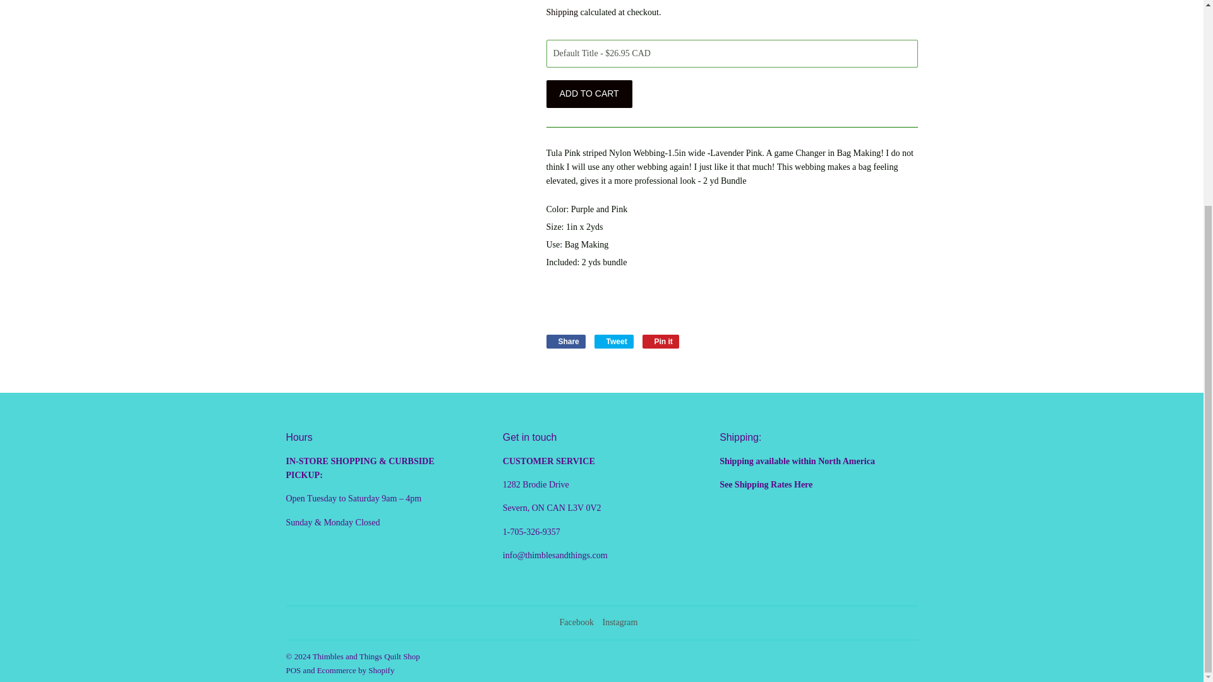 Image resolution: width=1213 pixels, height=682 pixels. What do you see at coordinates (804, 485) in the screenshot?
I see `Shop Online` at bounding box center [804, 485].